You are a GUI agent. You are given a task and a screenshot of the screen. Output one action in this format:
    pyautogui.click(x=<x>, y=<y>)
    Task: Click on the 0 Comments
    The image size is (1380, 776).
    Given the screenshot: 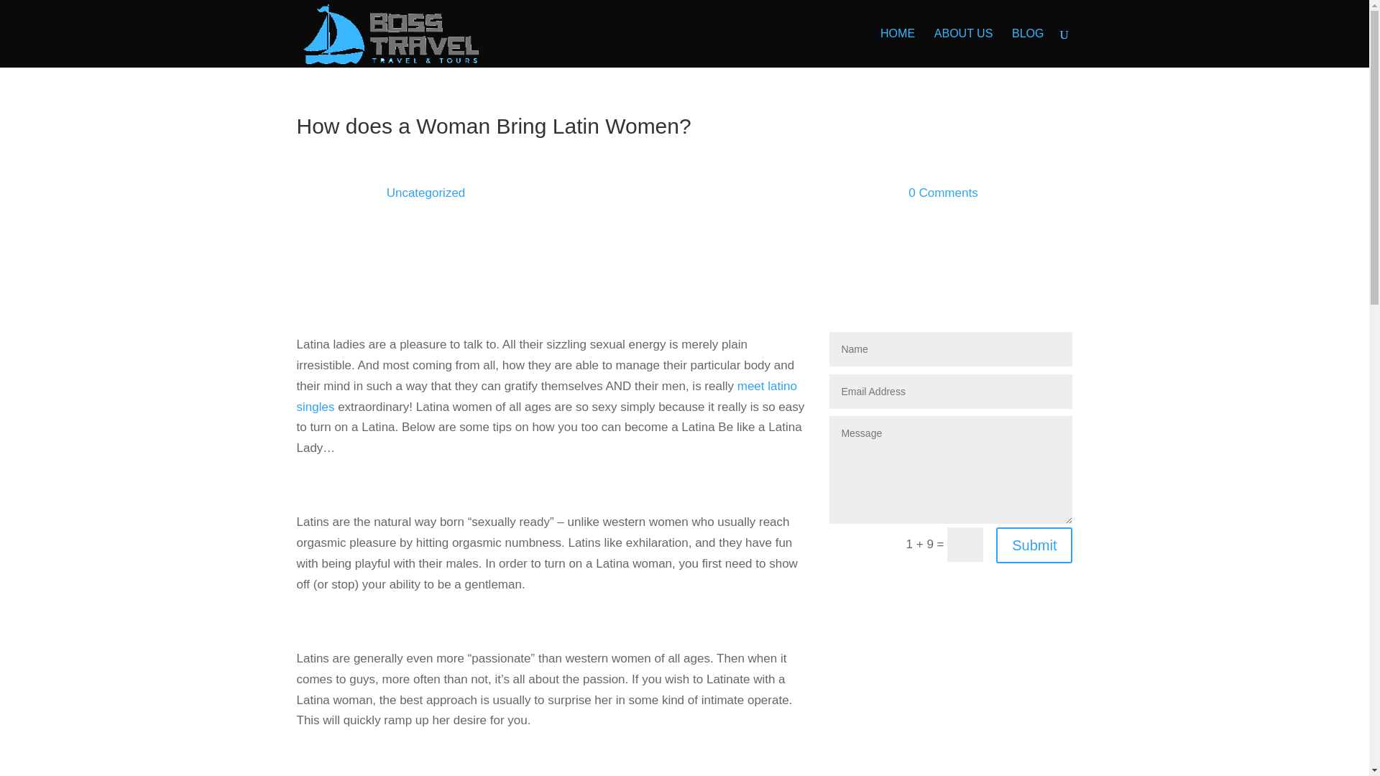 What is the action you would take?
    pyautogui.click(x=942, y=193)
    